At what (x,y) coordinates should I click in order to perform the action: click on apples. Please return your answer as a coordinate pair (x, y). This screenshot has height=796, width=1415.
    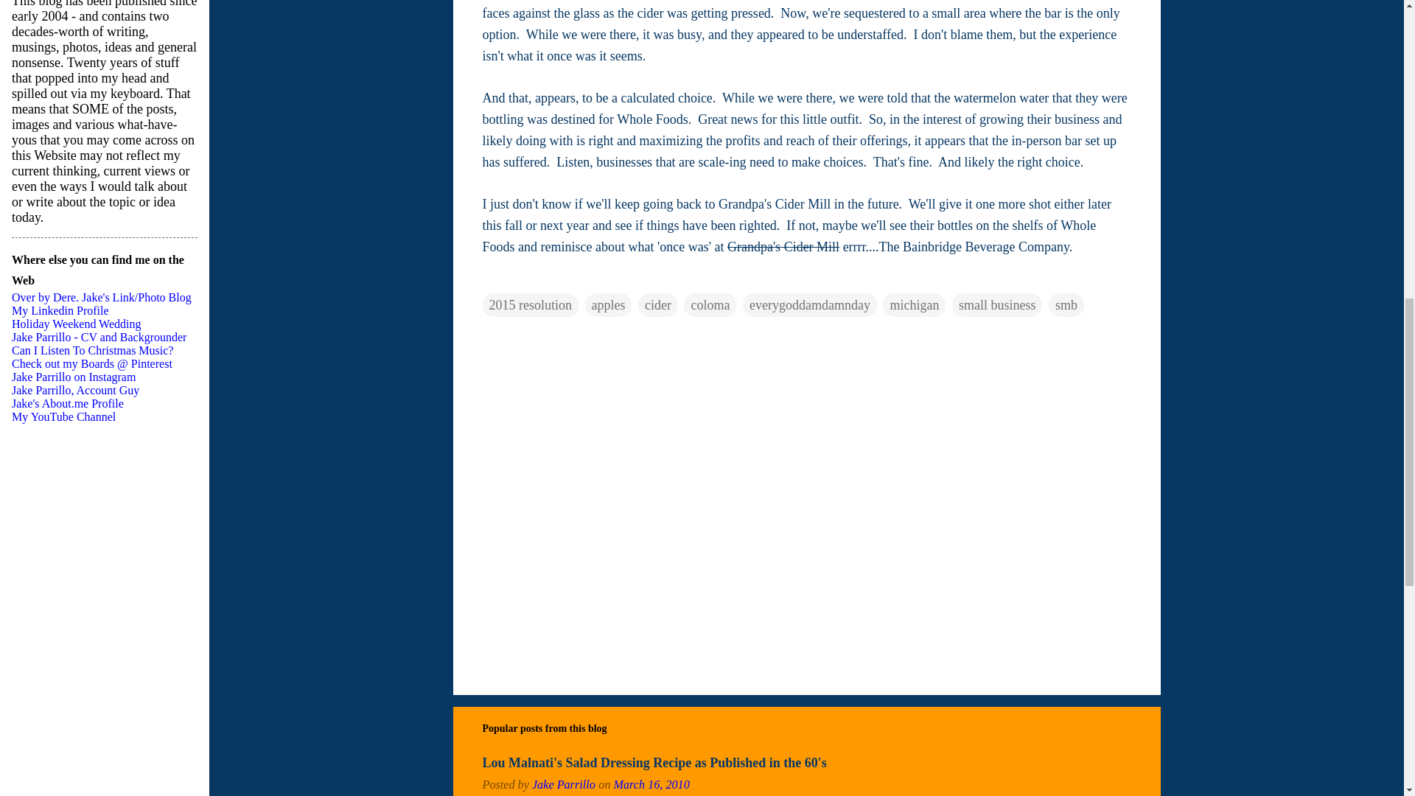
    Looking at the image, I should click on (609, 305).